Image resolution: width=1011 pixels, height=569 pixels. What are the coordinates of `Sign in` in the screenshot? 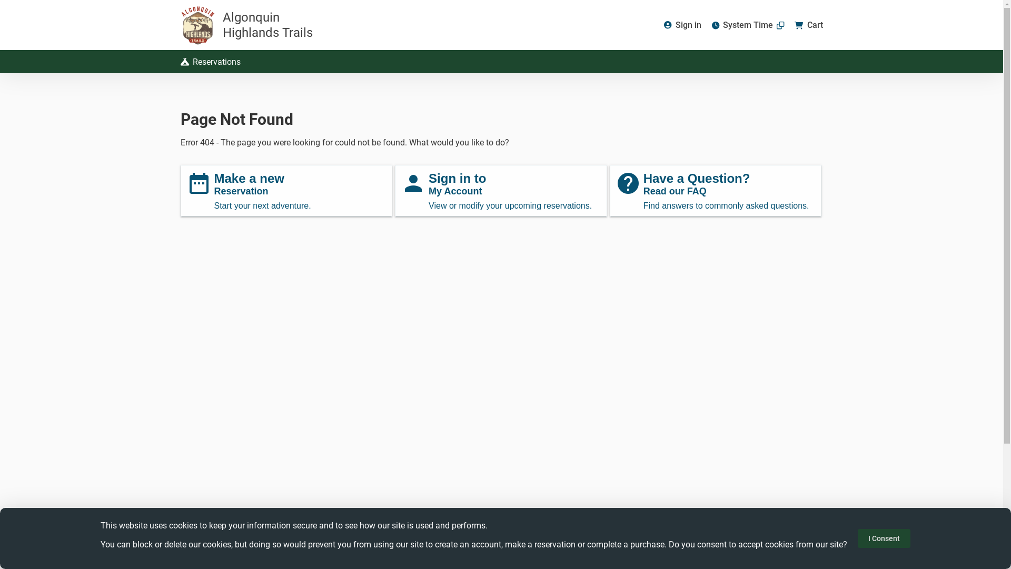 It's located at (682, 25).